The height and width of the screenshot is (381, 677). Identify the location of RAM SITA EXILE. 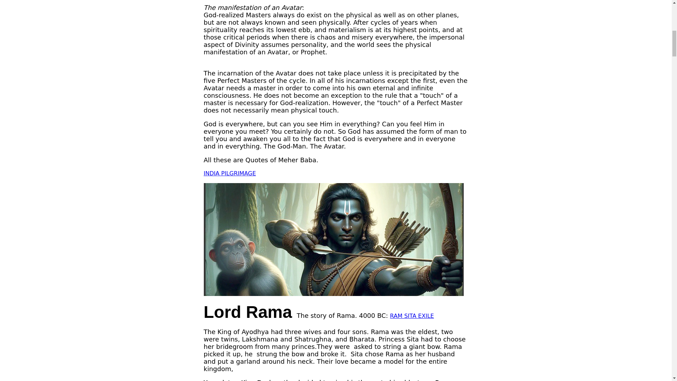
(412, 316).